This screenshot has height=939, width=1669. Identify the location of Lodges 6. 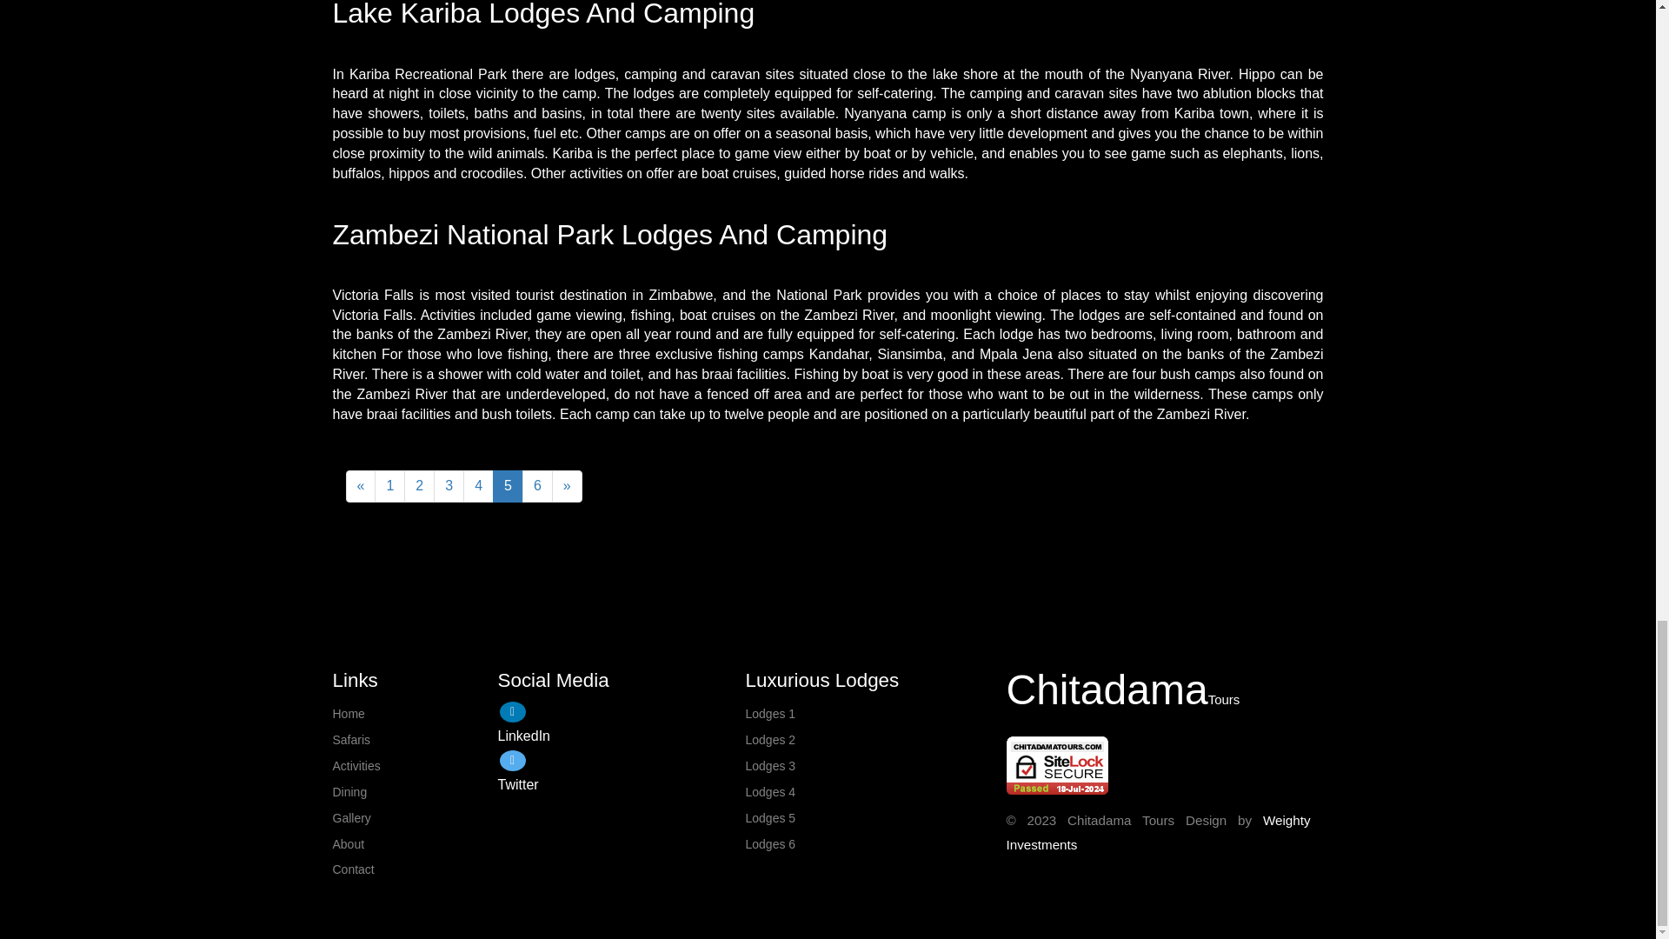
(869, 845).